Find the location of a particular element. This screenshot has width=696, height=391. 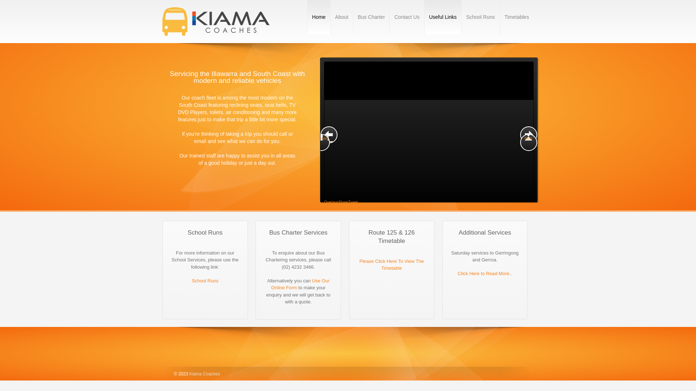

Previous is located at coordinates (329, 135).